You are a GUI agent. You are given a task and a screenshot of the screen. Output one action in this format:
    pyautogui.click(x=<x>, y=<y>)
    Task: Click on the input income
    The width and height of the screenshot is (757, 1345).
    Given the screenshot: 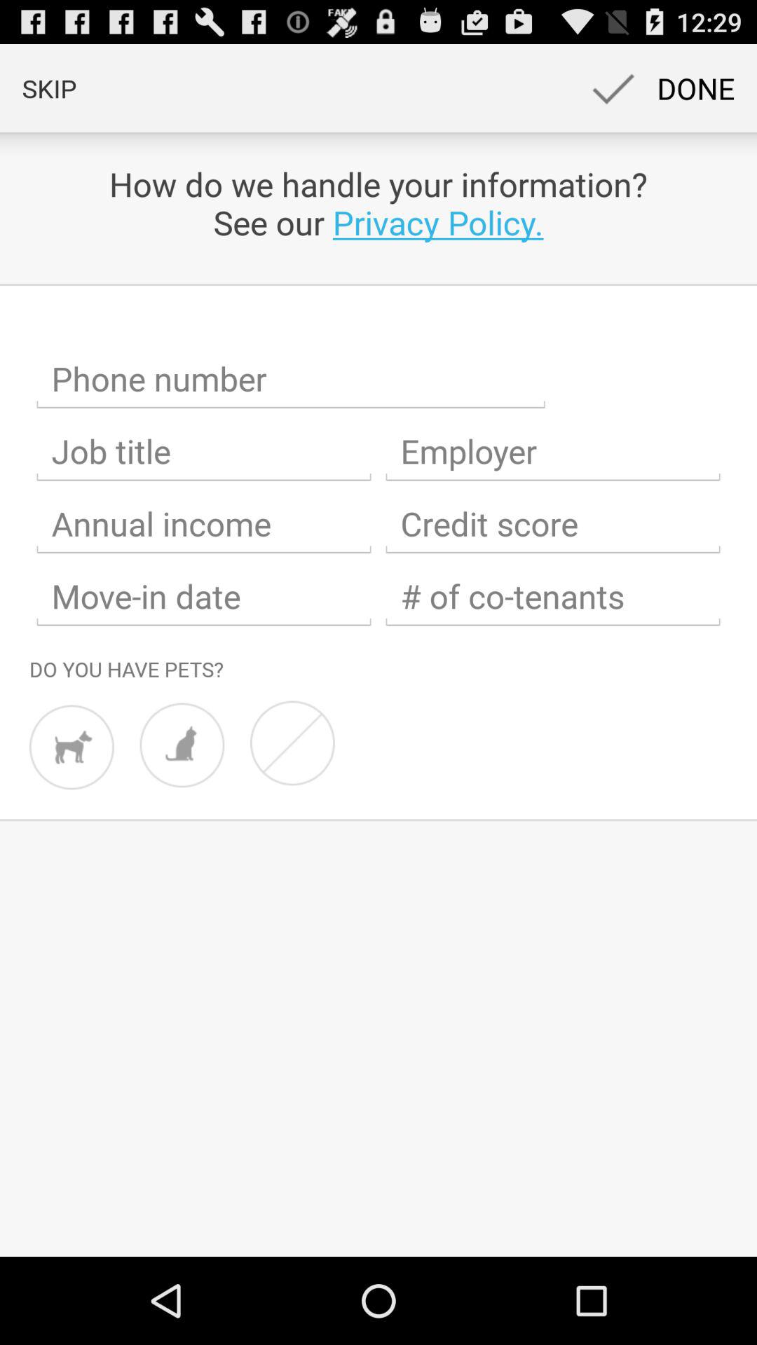 What is the action you would take?
    pyautogui.click(x=204, y=524)
    